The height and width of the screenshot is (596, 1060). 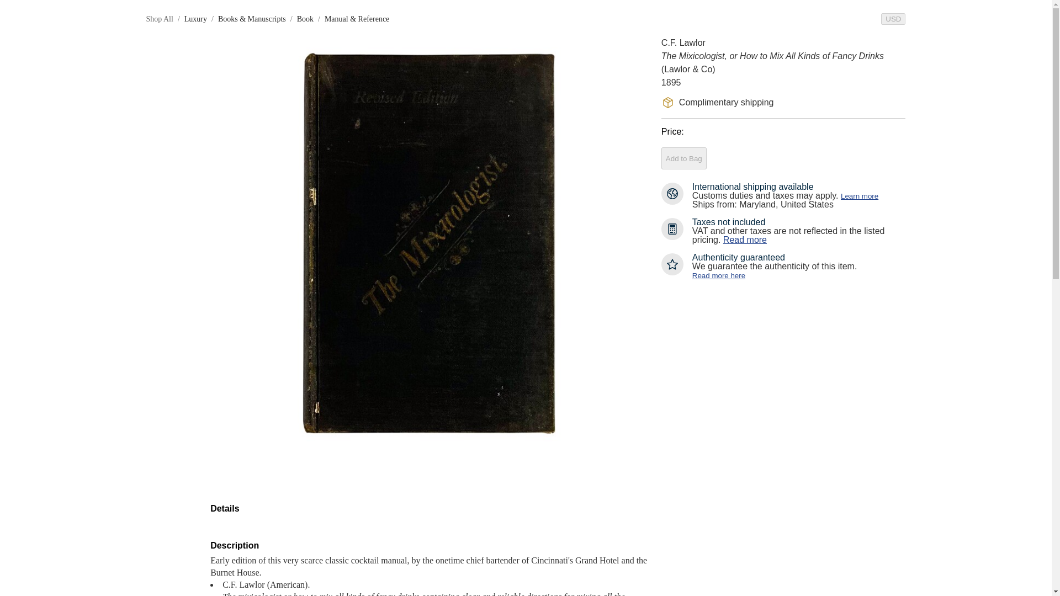 What do you see at coordinates (718, 275) in the screenshot?
I see `Read more here` at bounding box center [718, 275].